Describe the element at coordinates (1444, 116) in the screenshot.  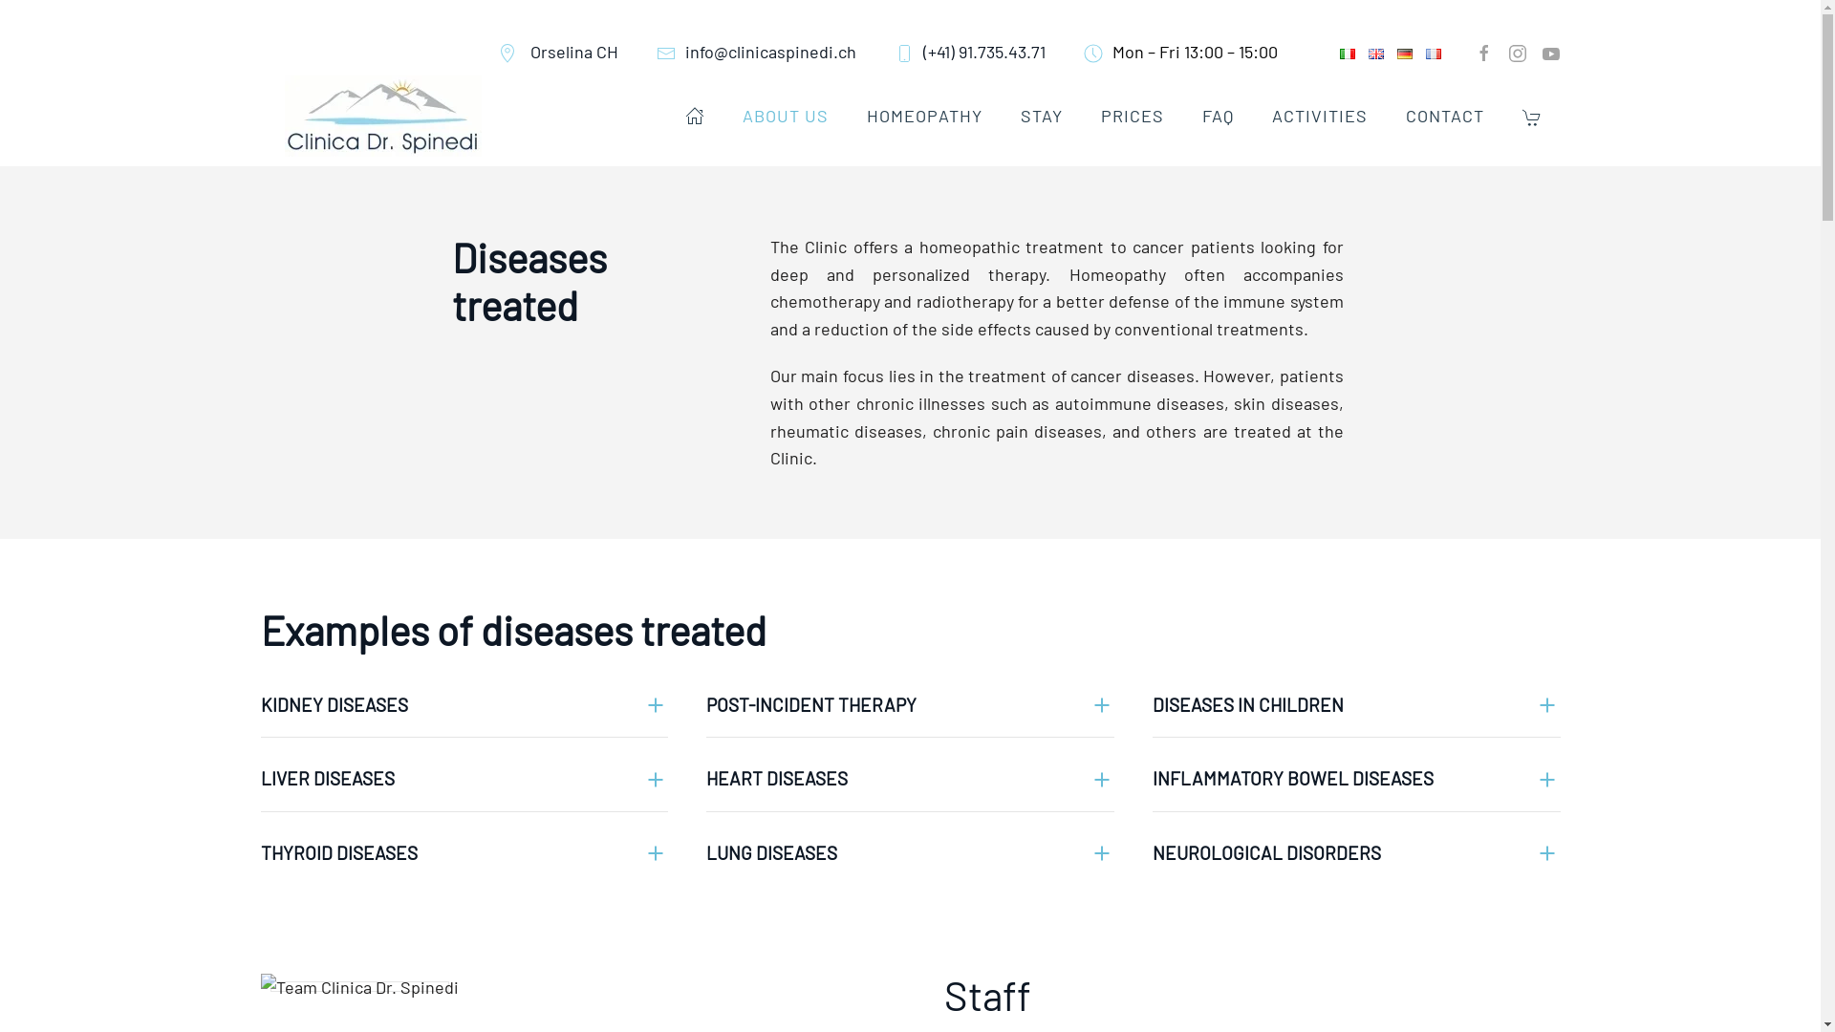
I see `CONTACT` at that location.